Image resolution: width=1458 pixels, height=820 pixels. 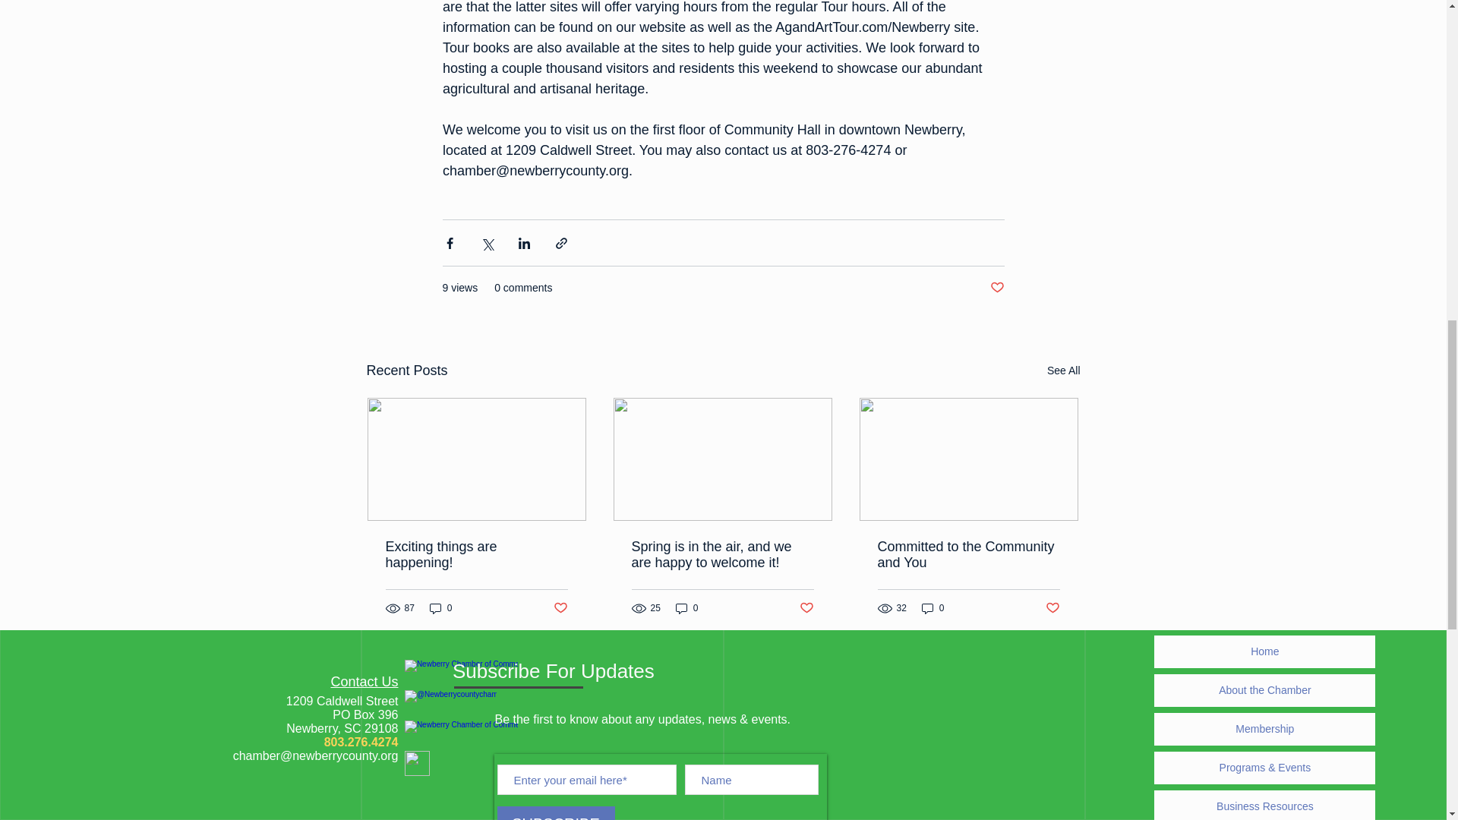 What do you see at coordinates (806, 607) in the screenshot?
I see `Post not marked as liked` at bounding box center [806, 607].